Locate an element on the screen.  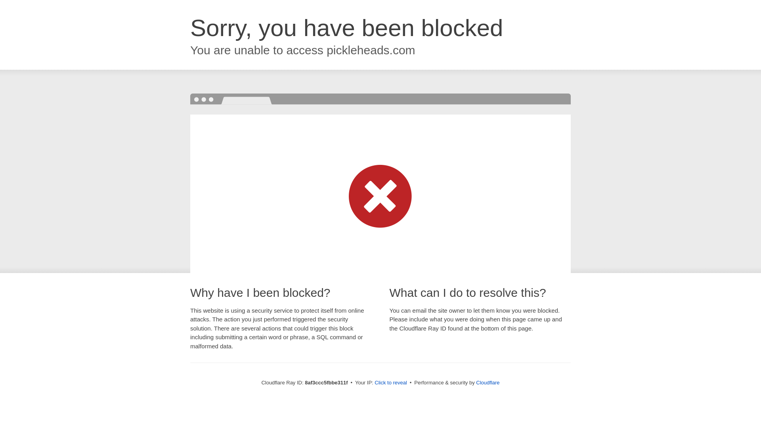
Click to reveal is located at coordinates (391, 383).